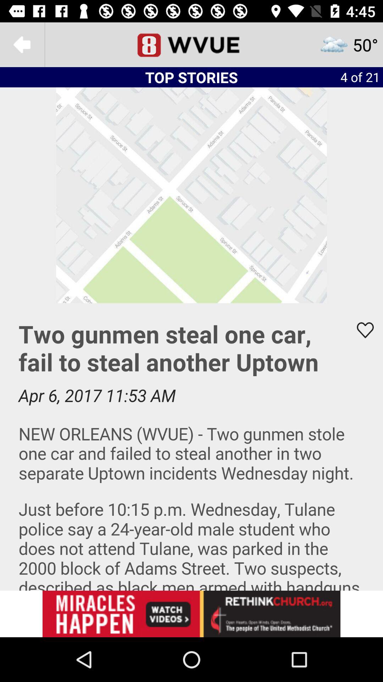 The width and height of the screenshot is (383, 682). I want to click on latest breaking news home page, so click(191, 45).